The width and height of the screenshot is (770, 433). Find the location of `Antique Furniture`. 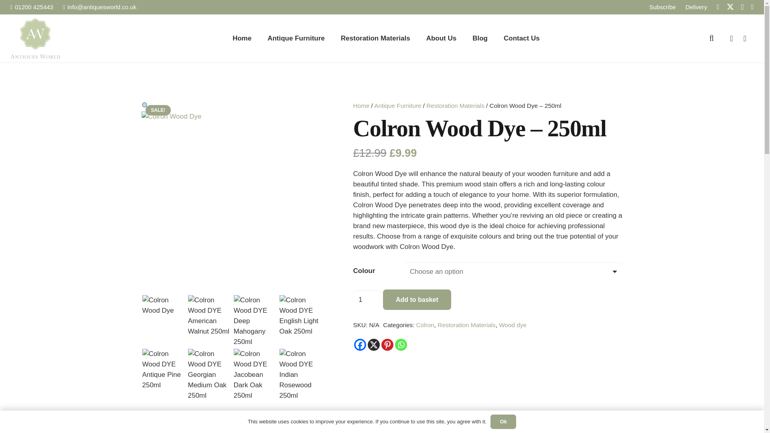

Antique Furniture is located at coordinates (296, 38).